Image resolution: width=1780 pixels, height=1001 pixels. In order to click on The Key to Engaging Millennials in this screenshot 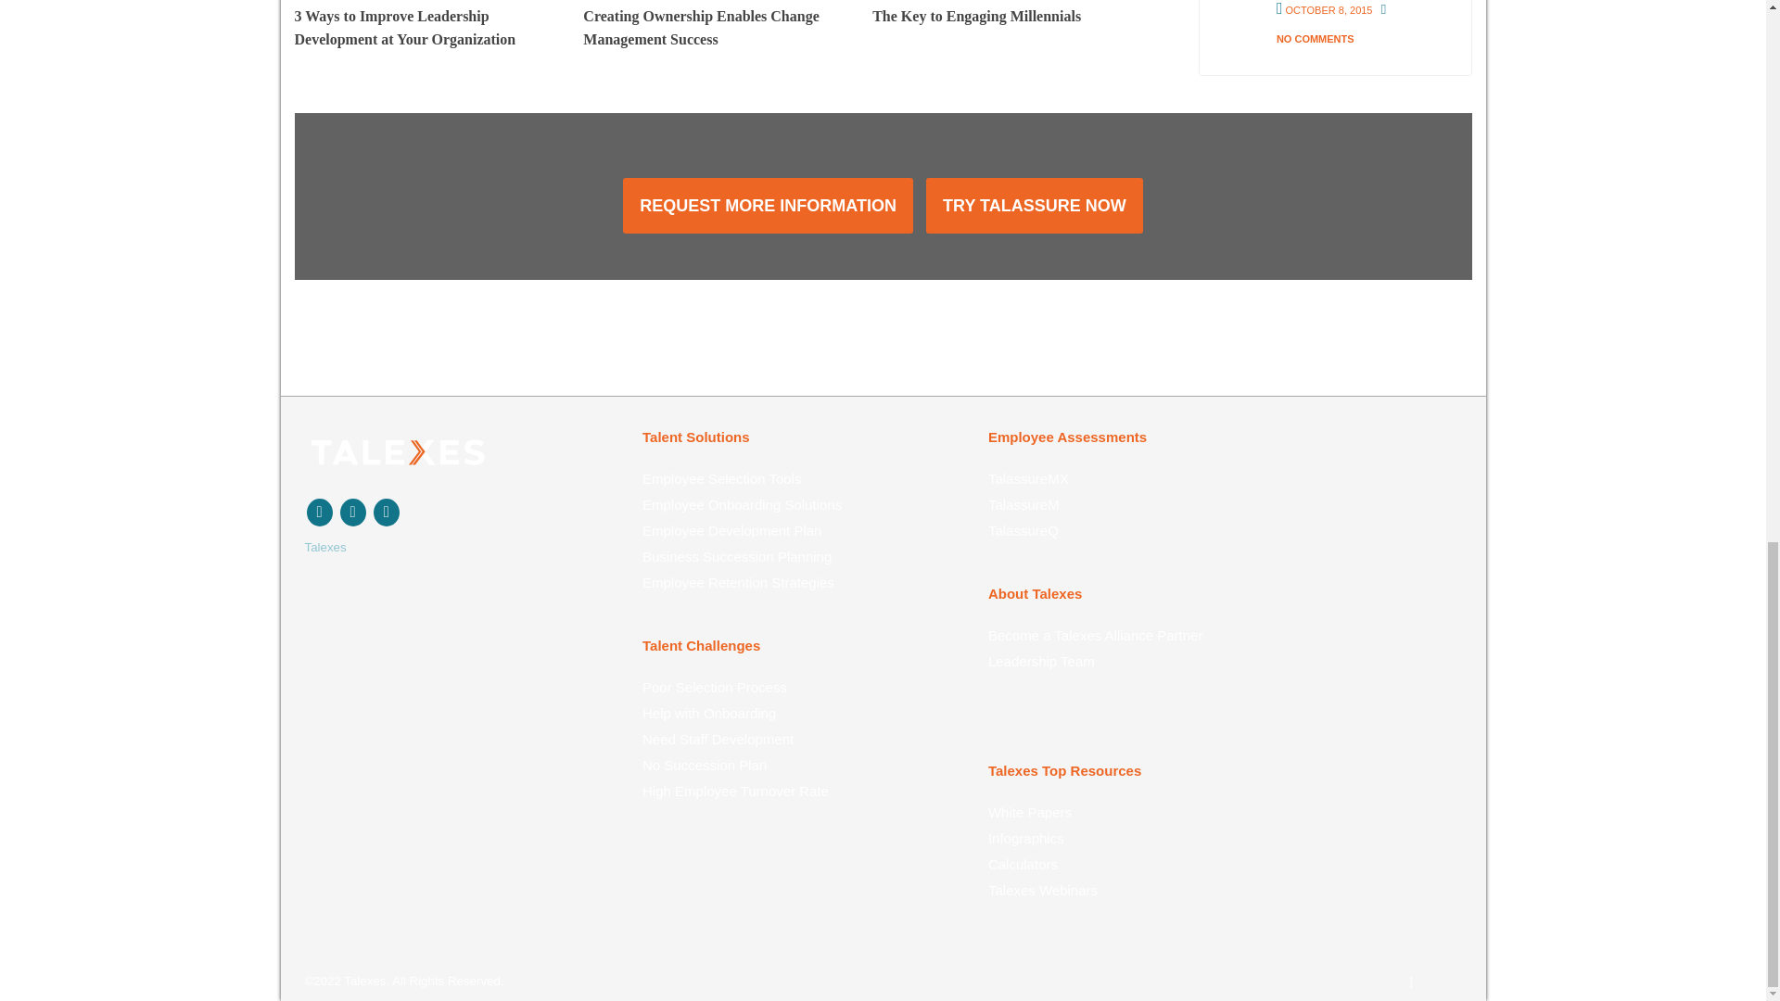, I will do `click(1003, 14)`.